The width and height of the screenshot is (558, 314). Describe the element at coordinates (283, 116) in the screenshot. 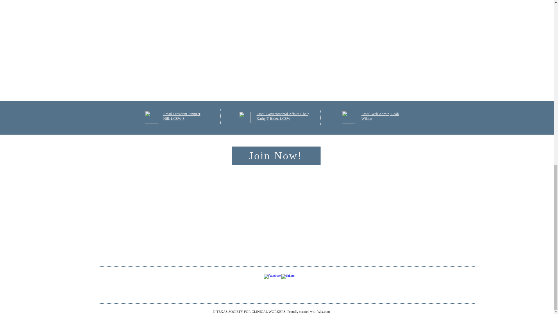

I see `Email Governmental Affairs Chair, Kathy T Rider, LCSW` at that location.